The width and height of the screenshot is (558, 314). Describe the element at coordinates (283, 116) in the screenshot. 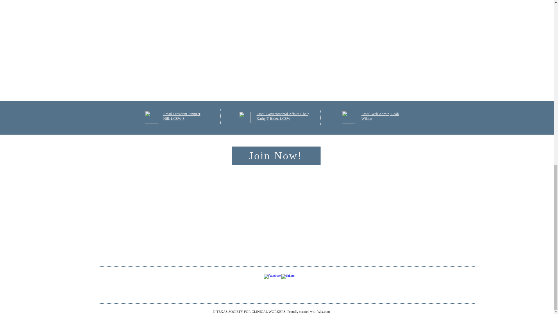

I see `Email Governmental Affairs Chair, Kathy T Rider, LCSW` at that location.